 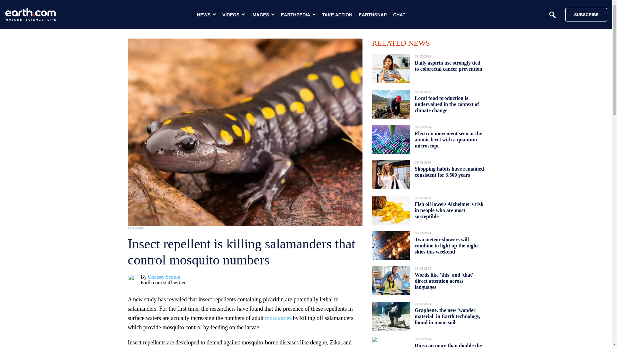 What do you see at coordinates (399, 15) in the screenshot?
I see `CHAT` at bounding box center [399, 15].